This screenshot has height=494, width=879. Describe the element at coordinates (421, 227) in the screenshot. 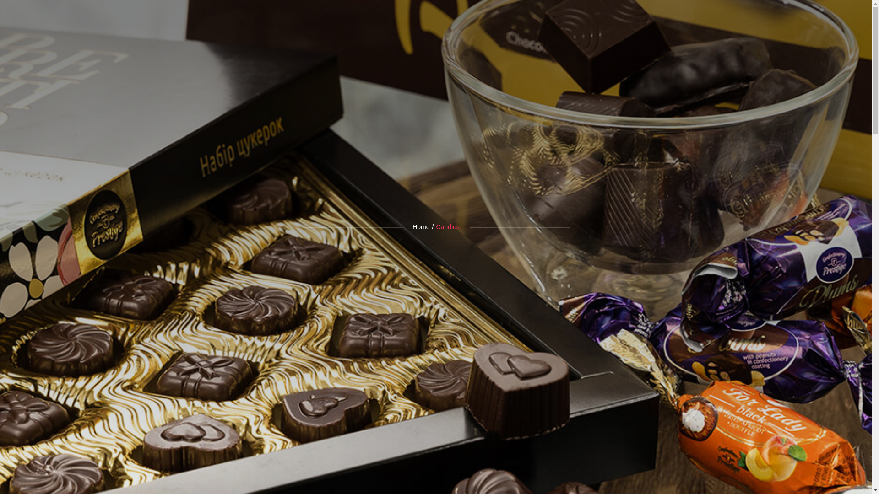

I see `Home` at that location.